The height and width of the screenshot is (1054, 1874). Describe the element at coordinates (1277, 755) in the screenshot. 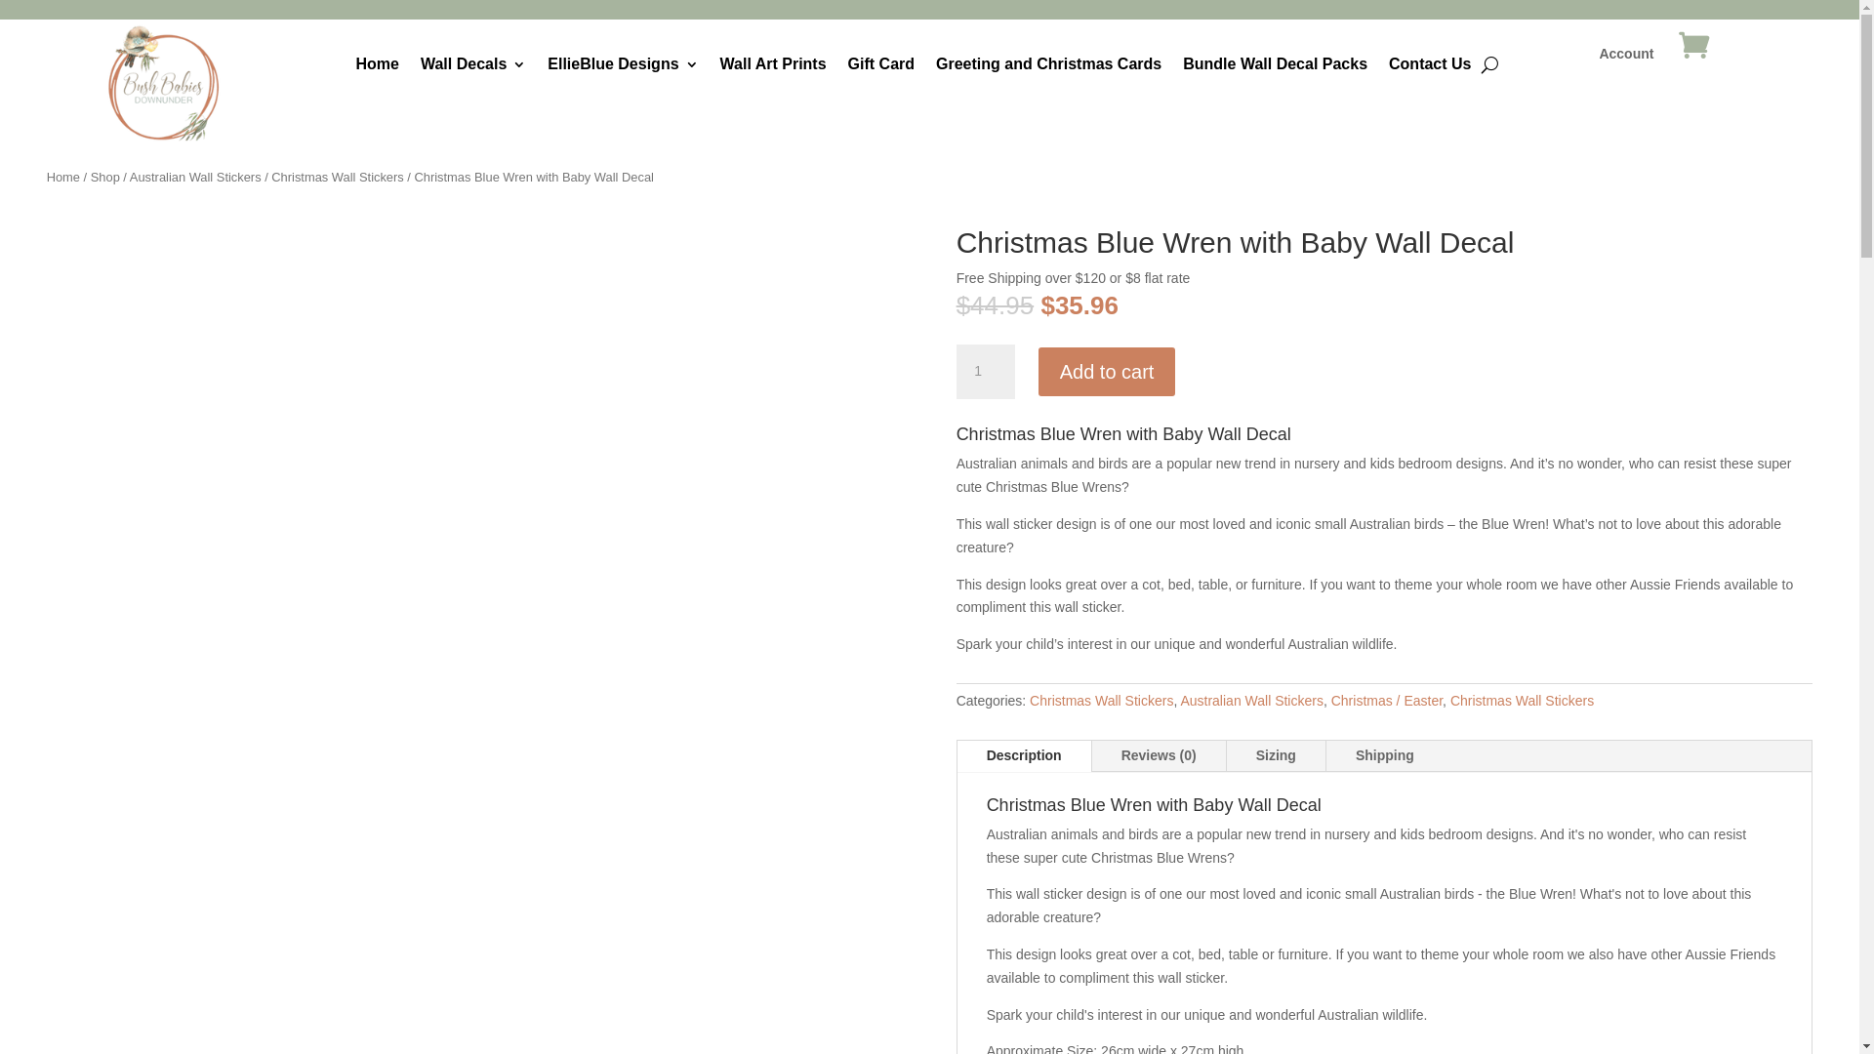

I see `Sizing` at that location.